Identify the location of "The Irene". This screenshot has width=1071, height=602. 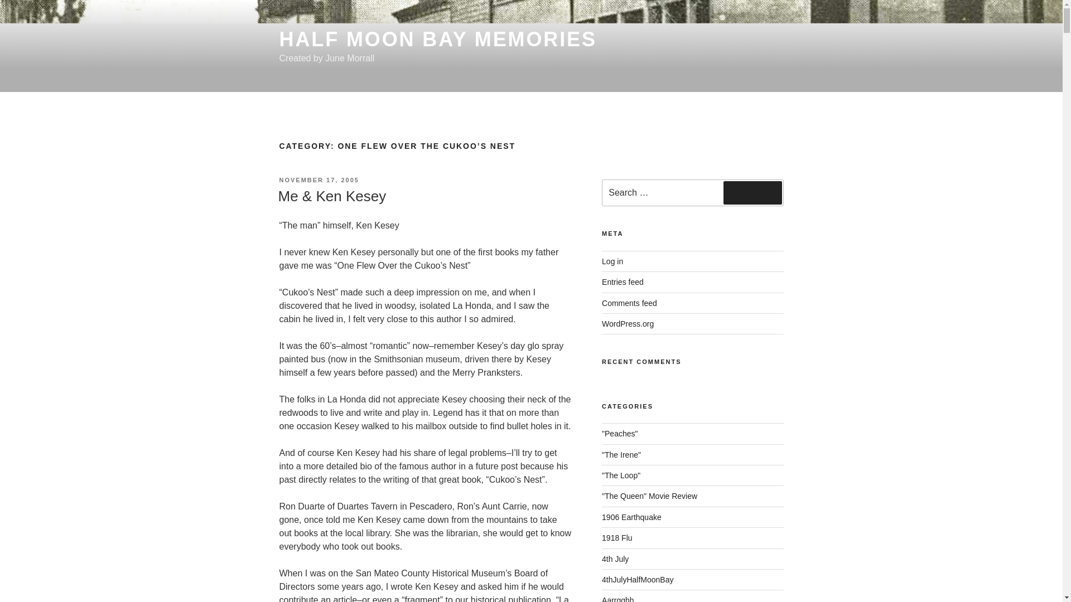
(621, 455).